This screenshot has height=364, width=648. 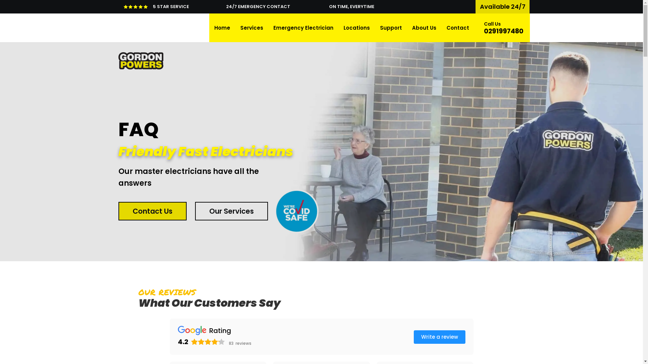 I want to click on Call Us
0291997480, so click(x=504, y=28).